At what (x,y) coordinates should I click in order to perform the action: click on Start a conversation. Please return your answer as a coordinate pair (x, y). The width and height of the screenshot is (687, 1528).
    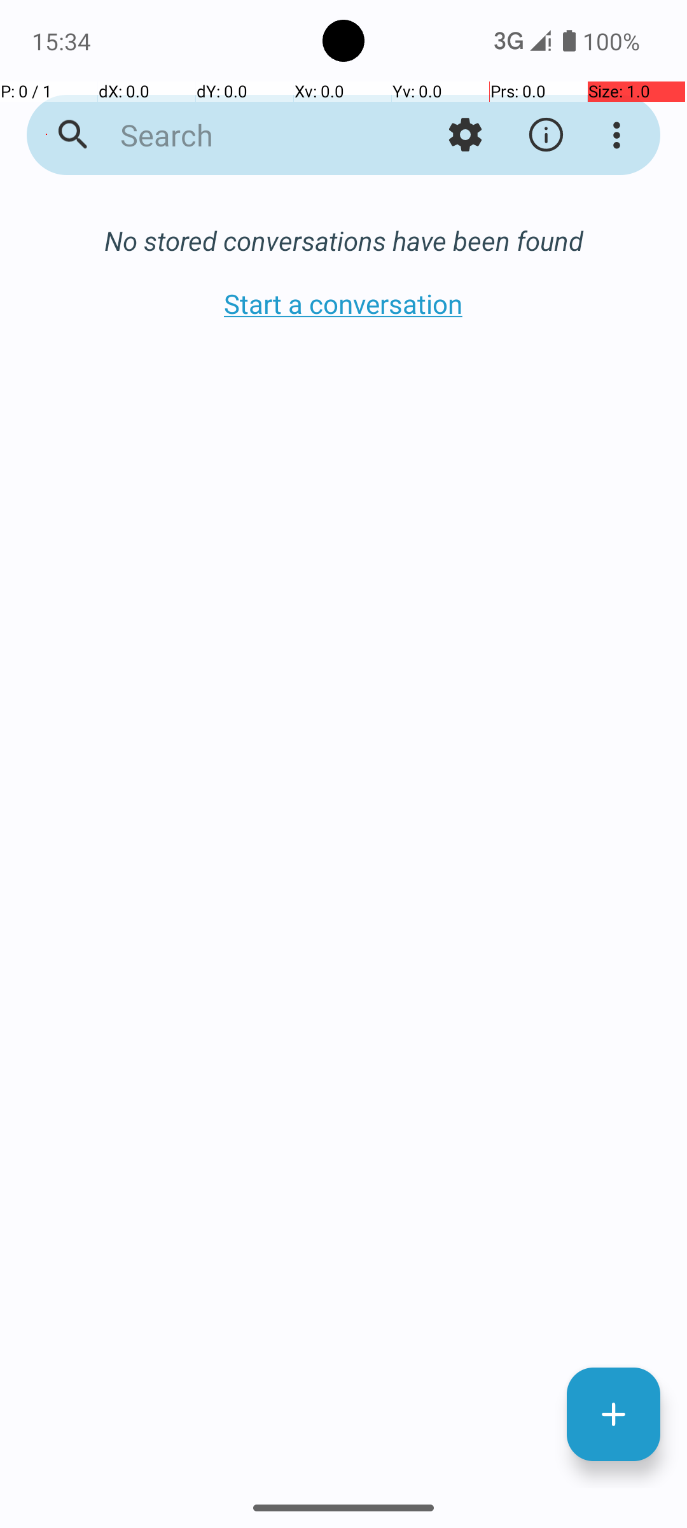
    Looking at the image, I should click on (343, 303).